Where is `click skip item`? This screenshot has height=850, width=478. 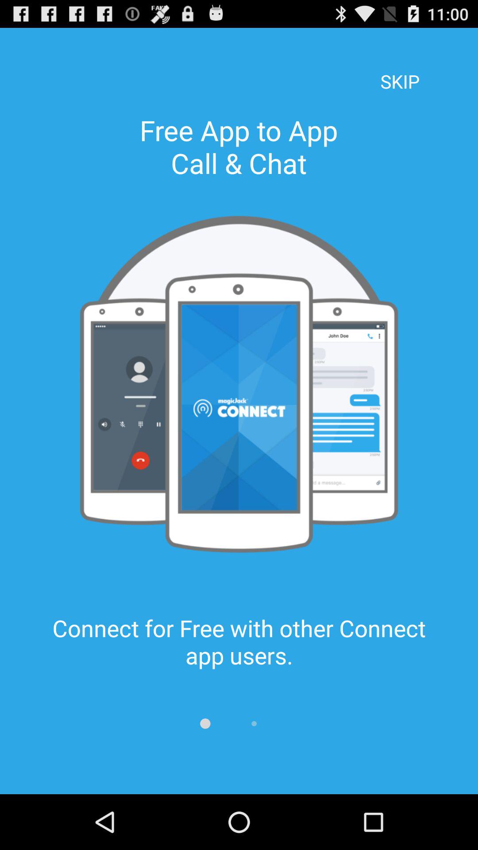
click skip item is located at coordinates (400, 69).